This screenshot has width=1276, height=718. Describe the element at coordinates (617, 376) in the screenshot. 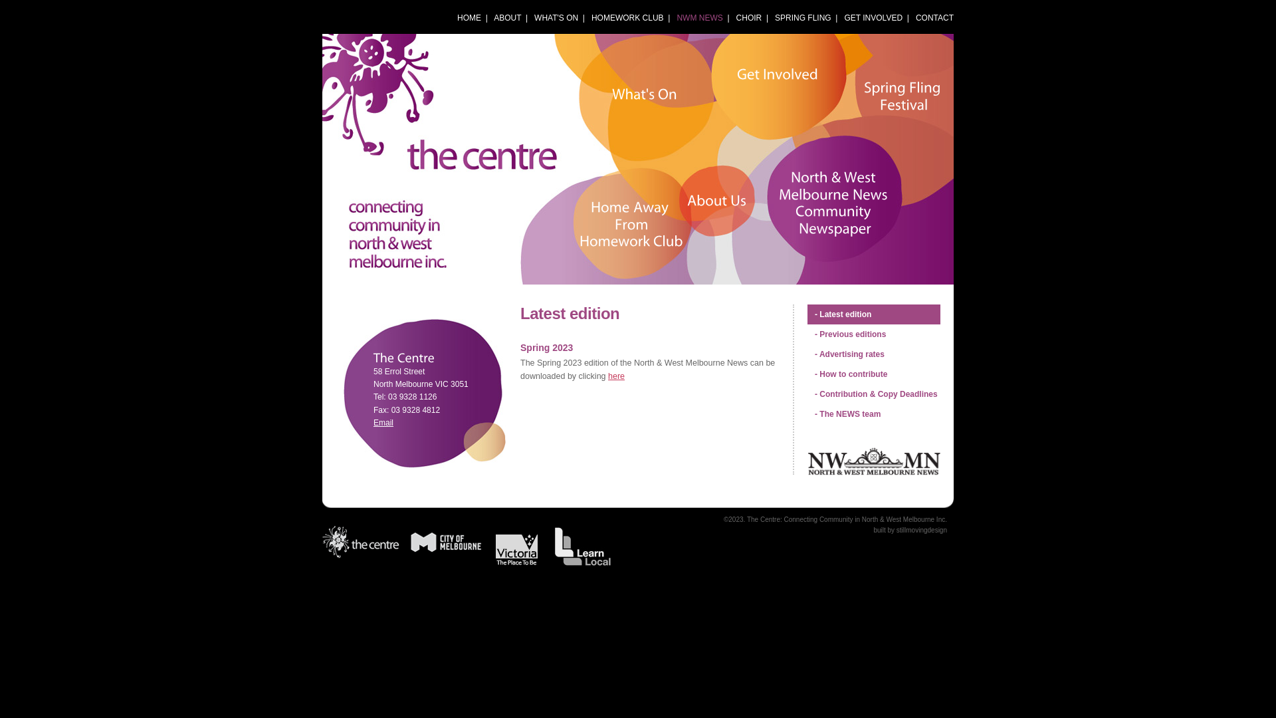

I see `here` at that location.